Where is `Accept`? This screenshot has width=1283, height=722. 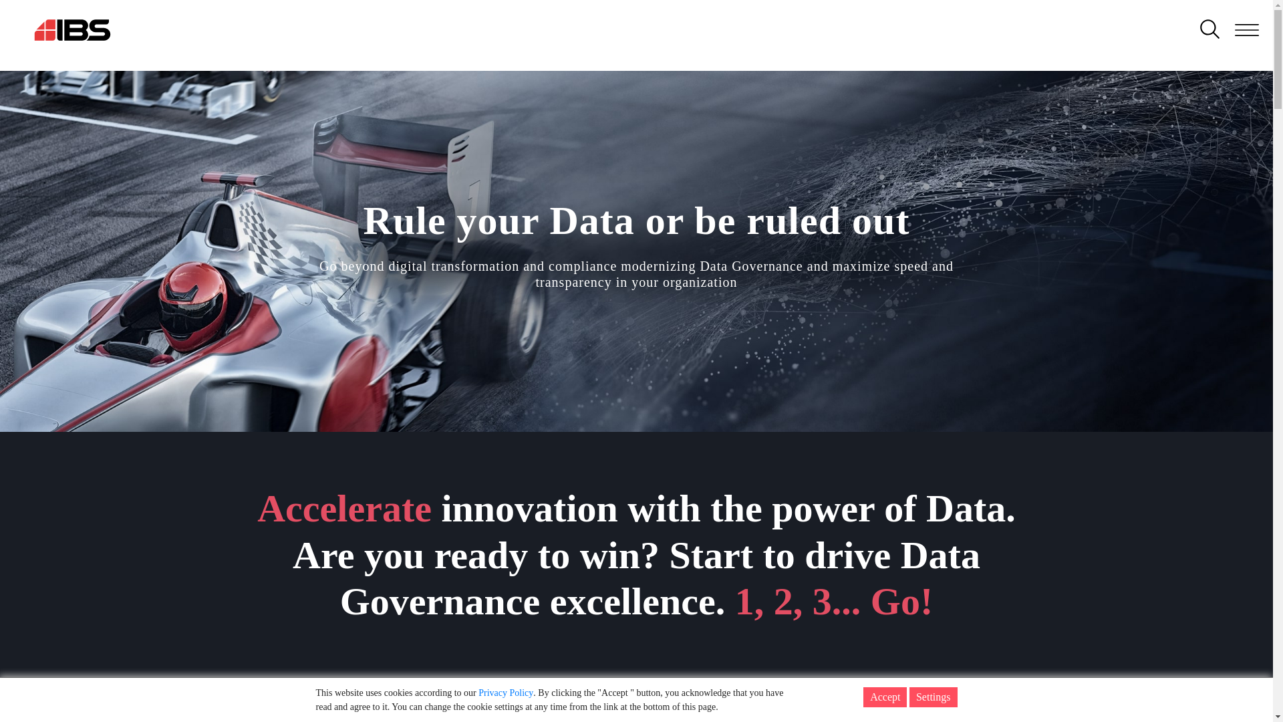 Accept is located at coordinates (885, 697).